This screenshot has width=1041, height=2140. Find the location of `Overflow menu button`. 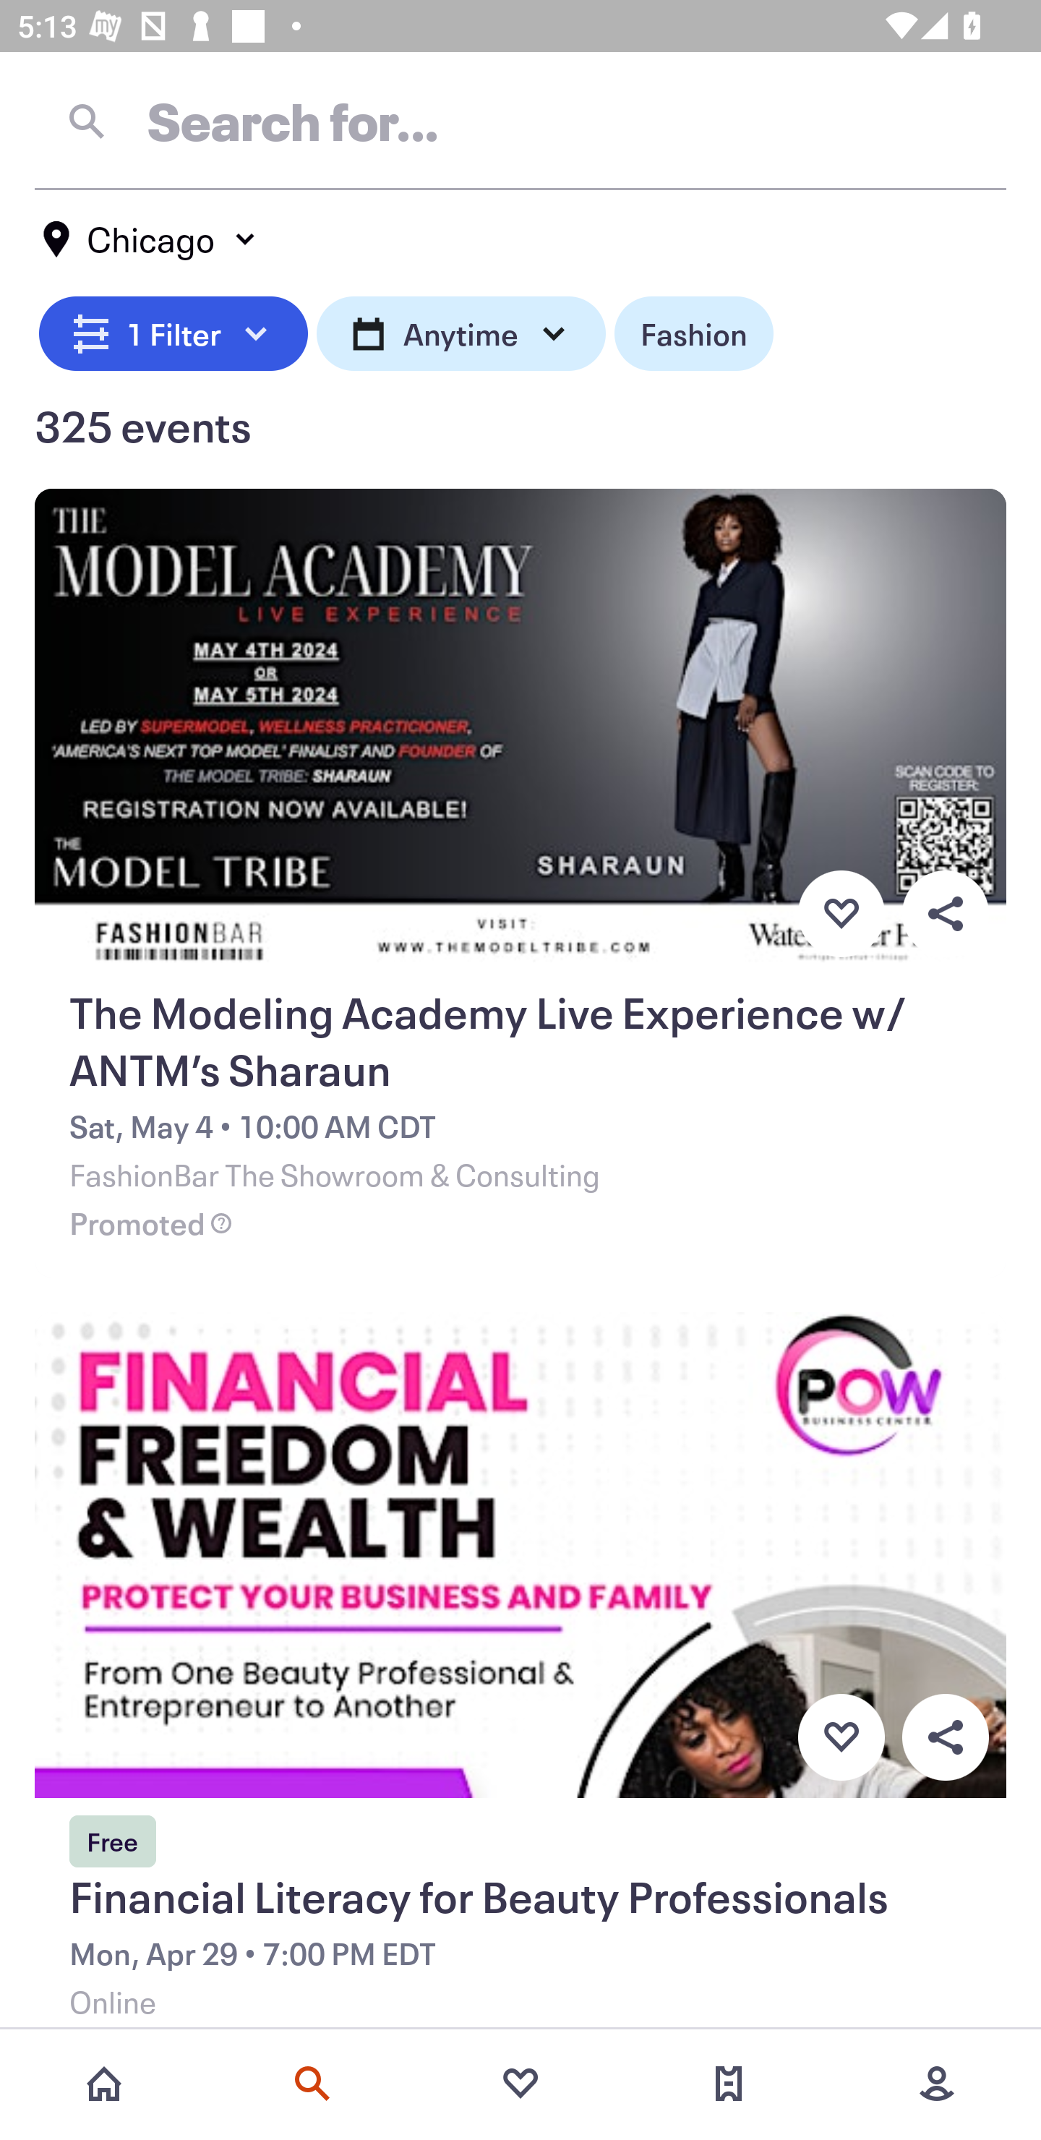

Overflow menu button is located at coordinates (945, 913).